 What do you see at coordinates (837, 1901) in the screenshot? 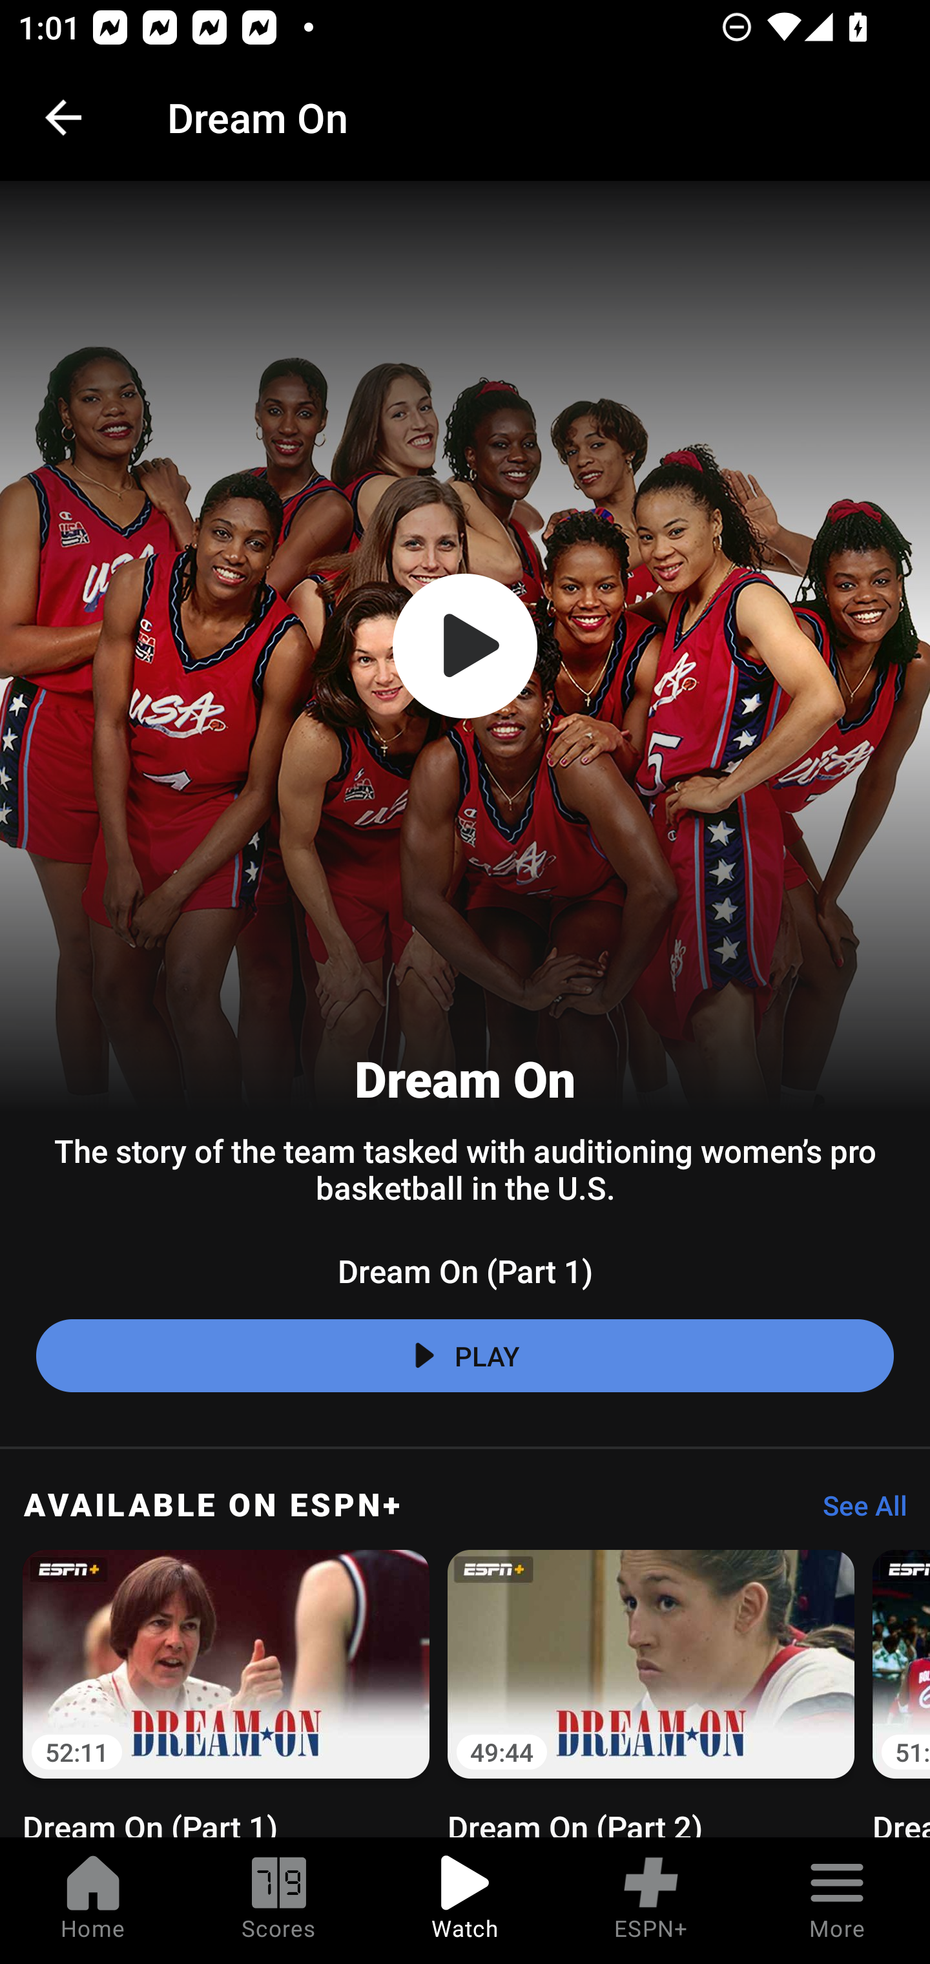
I see `More` at bounding box center [837, 1901].